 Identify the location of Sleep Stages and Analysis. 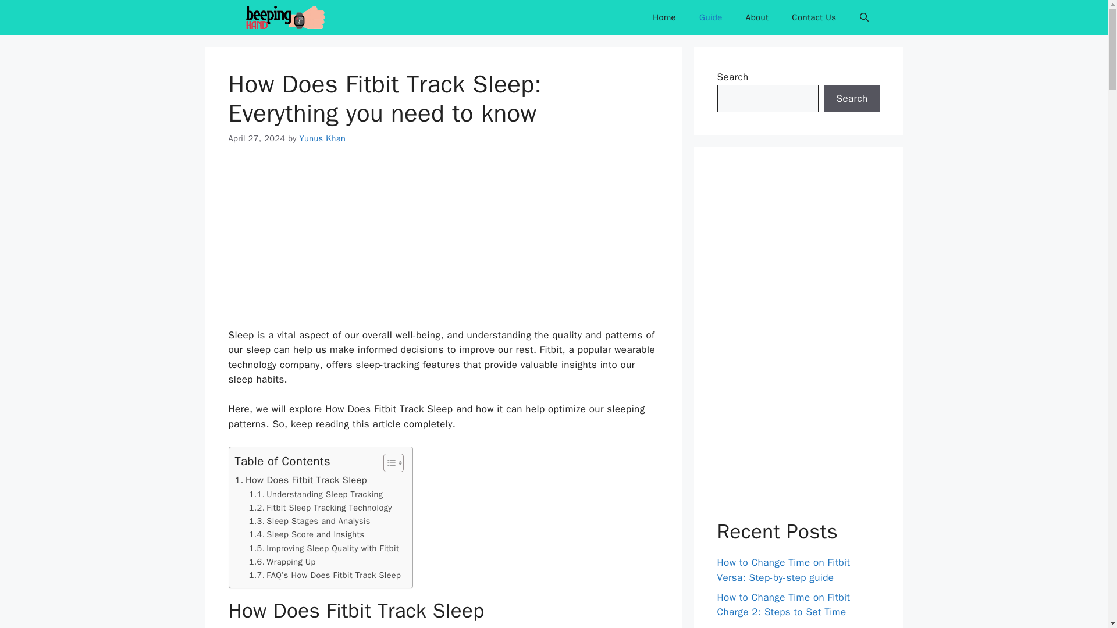
(310, 521).